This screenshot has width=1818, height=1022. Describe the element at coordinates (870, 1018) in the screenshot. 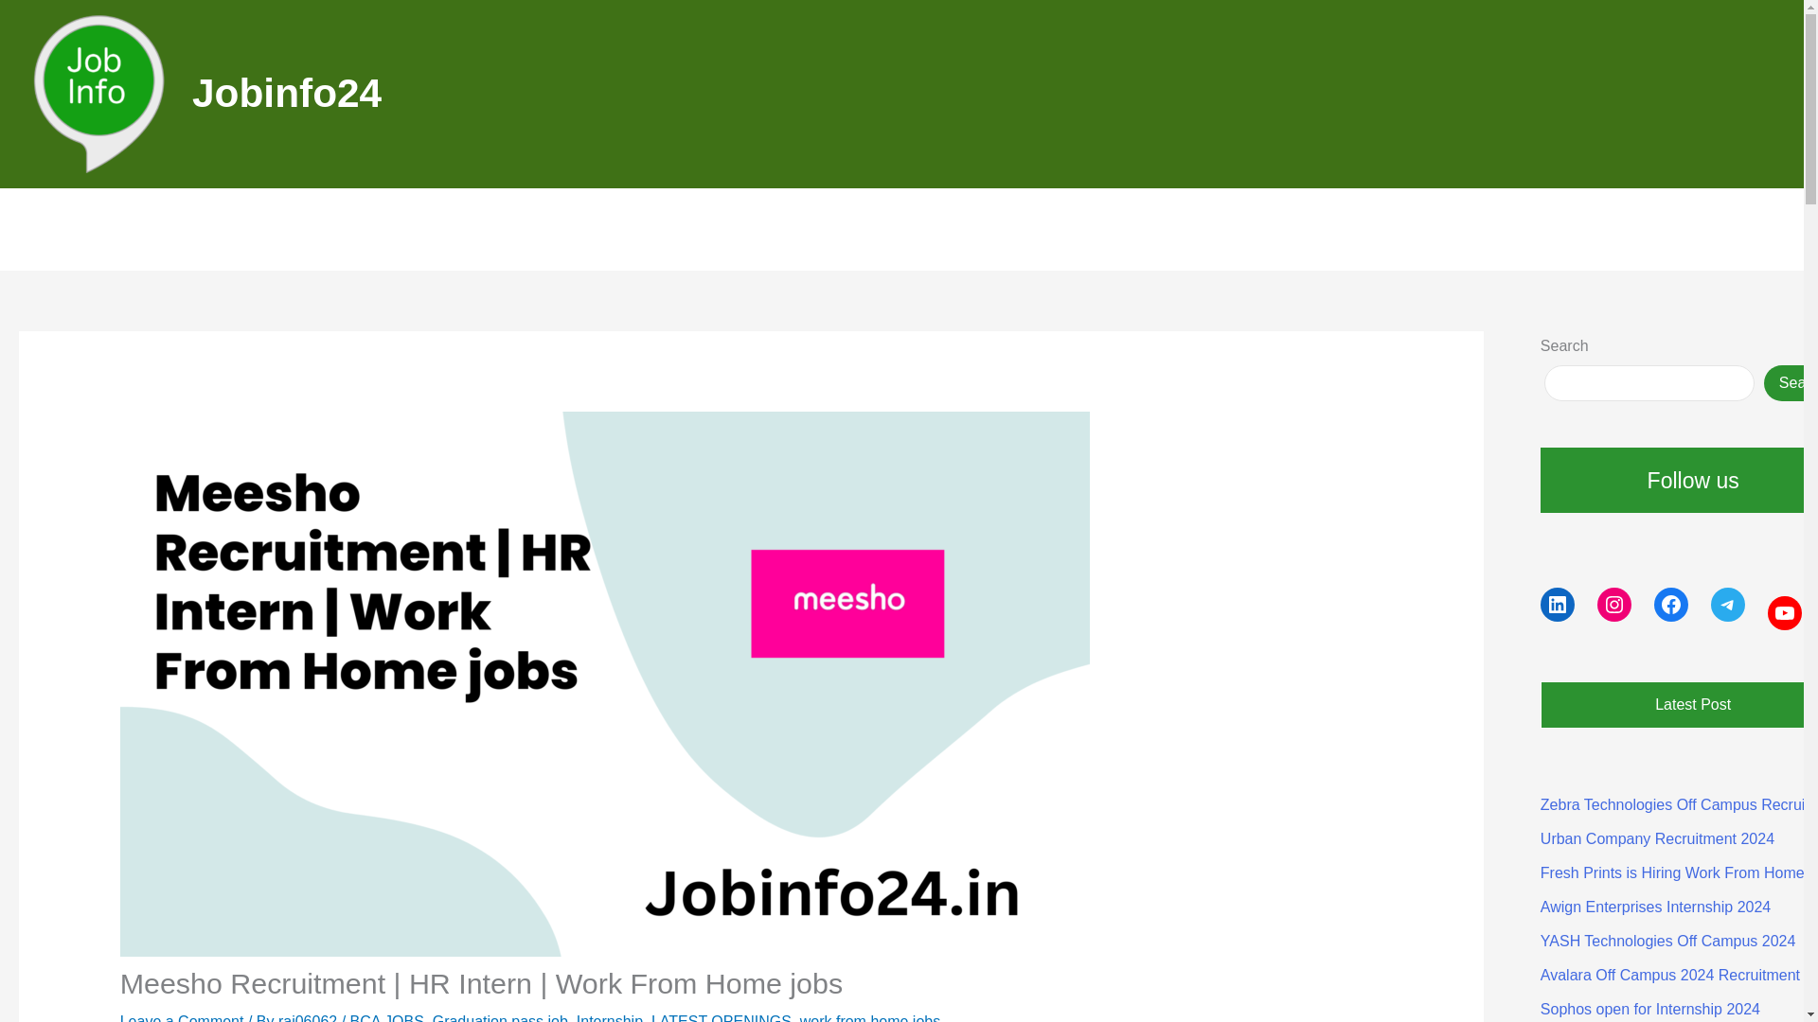

I see `work from home jobs` at that location.